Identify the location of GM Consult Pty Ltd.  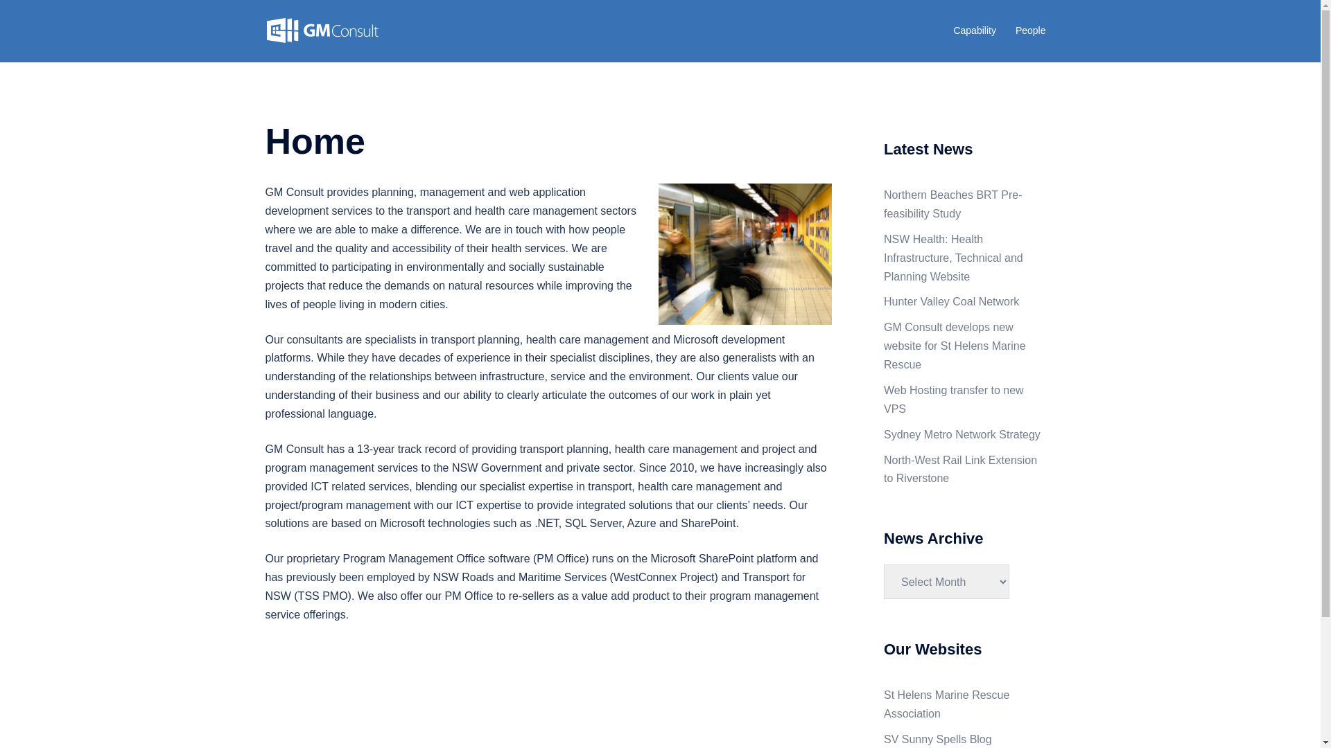
(322, 30).